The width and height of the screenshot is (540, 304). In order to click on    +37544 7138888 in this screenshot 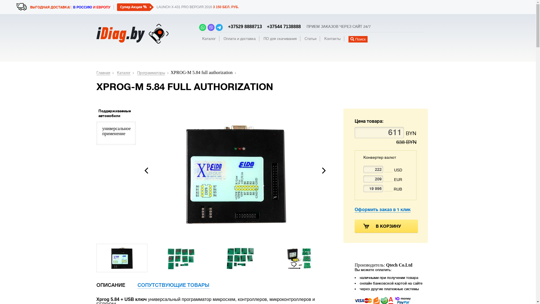, I will do `click(282, 26)`.